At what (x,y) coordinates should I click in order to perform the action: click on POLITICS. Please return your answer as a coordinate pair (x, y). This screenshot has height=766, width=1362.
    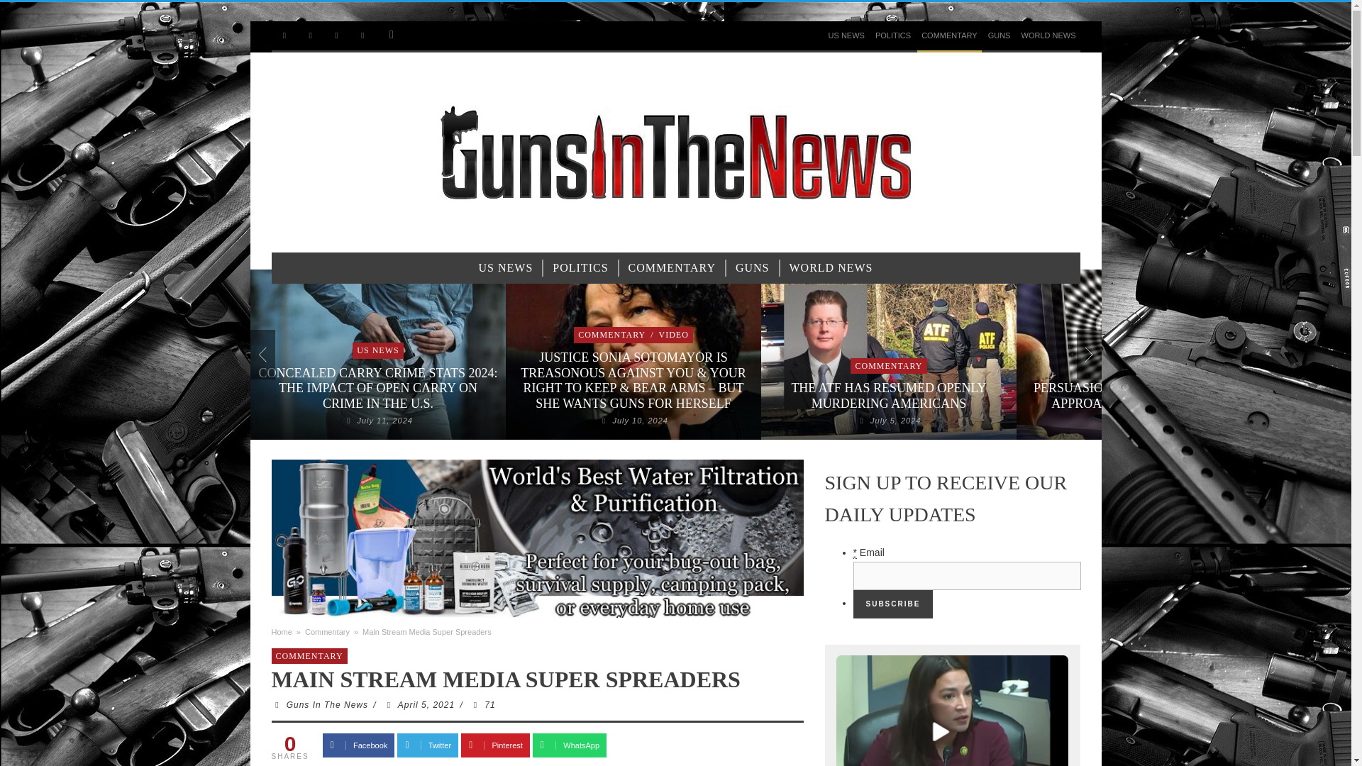
    Looking at the image, I should click on (893, 35).